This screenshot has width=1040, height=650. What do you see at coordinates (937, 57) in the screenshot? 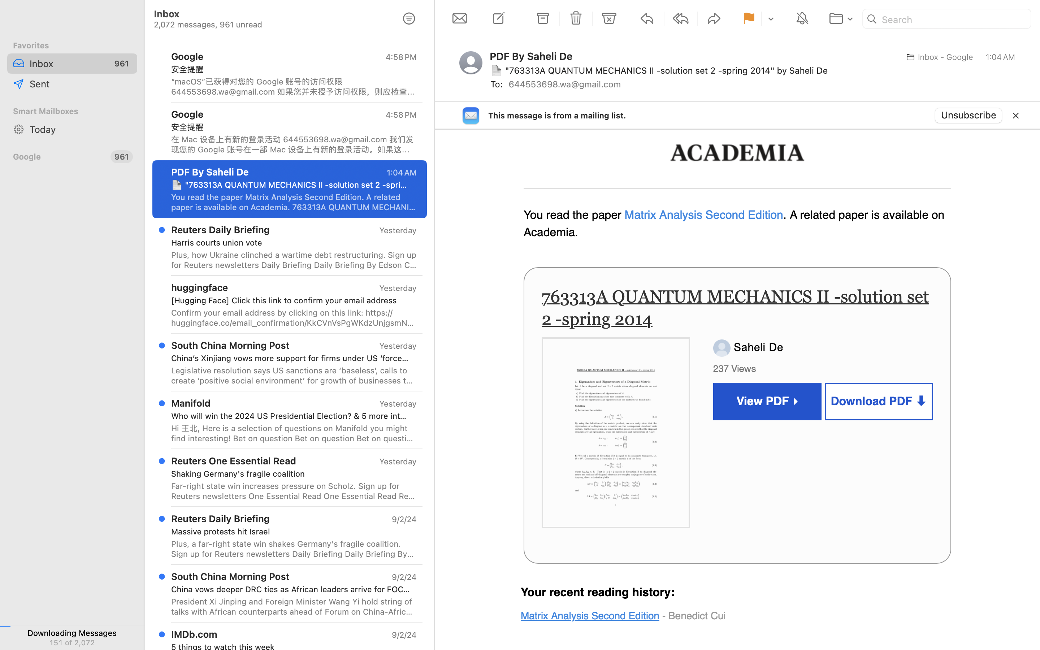
I see `￼Inbox - Google` at bounding box center [937, 57].